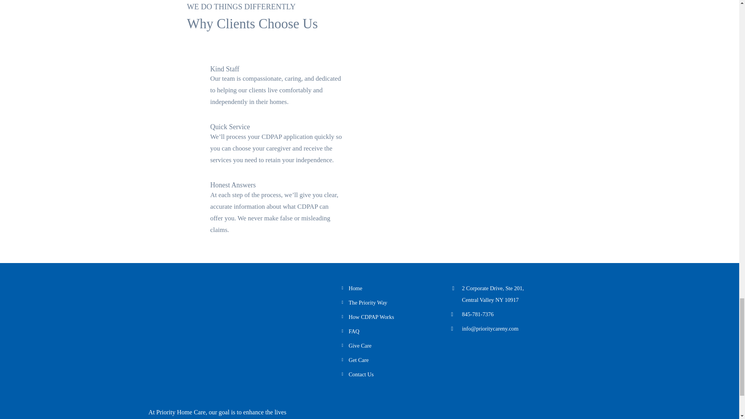  What do you see at coordinates (360, 345) in the screenshot?
I see `Give Care` at bounding box center [360, 345].